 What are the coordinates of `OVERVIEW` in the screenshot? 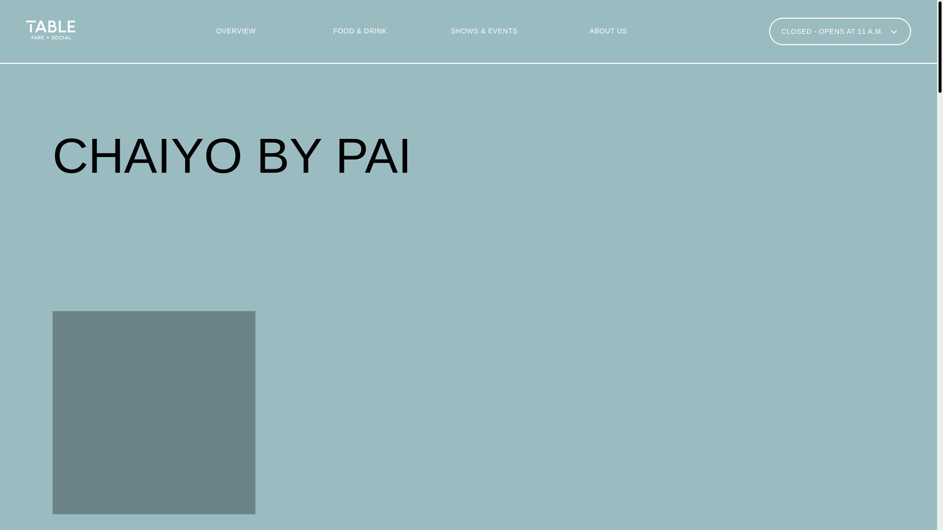 It's located at (122, 148).